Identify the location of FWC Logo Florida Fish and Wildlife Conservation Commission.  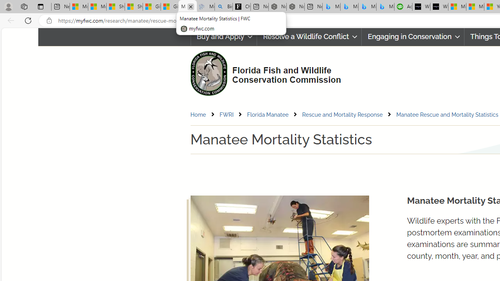
(262, 73).